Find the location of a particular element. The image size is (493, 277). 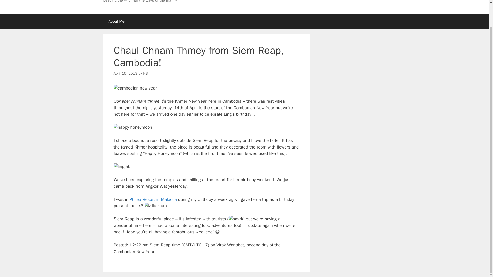

About Me is located at coordinates (116, 21).